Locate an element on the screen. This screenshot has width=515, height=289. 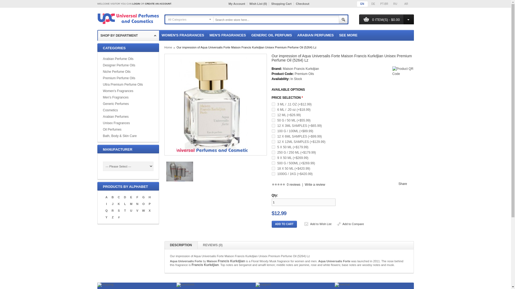
LOGIN is located at coordinates (136, 4).